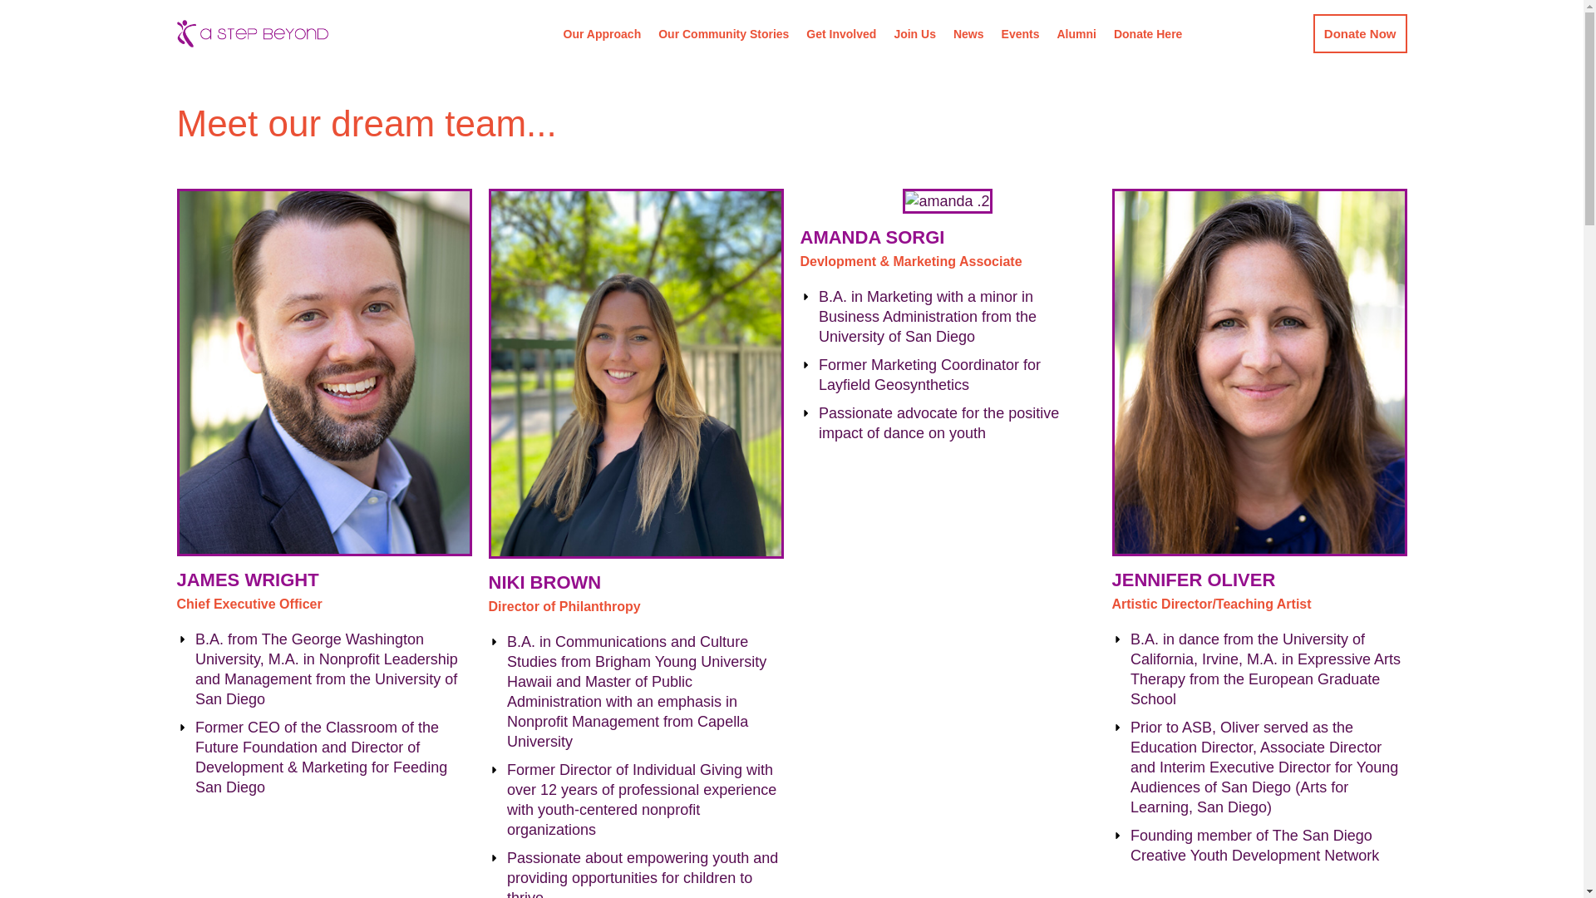 The image size is (1596, 898). I want to click on Our Community Stories, so click(723, 33).